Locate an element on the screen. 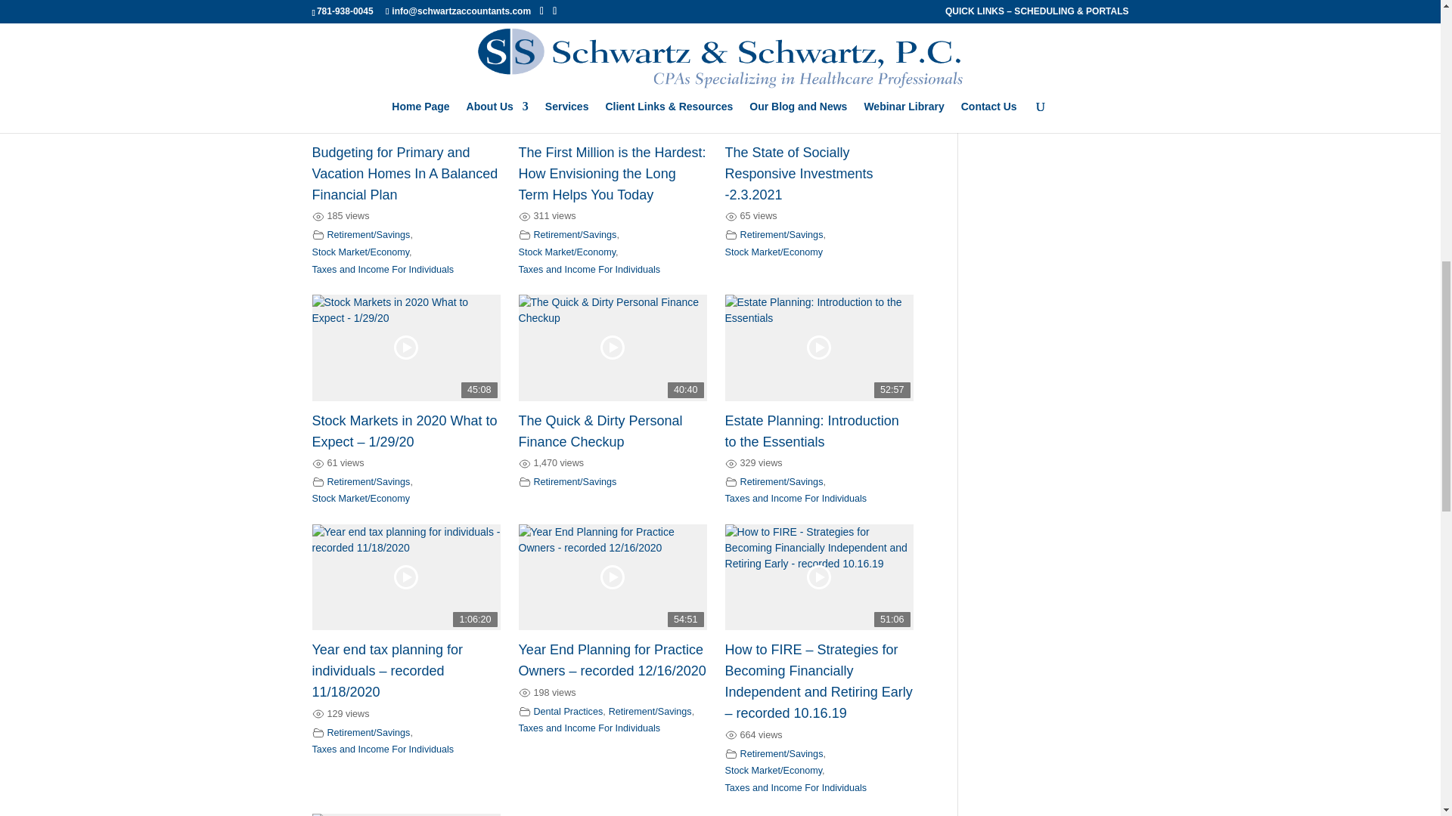  36:37 is located at coordinates (405, 80).